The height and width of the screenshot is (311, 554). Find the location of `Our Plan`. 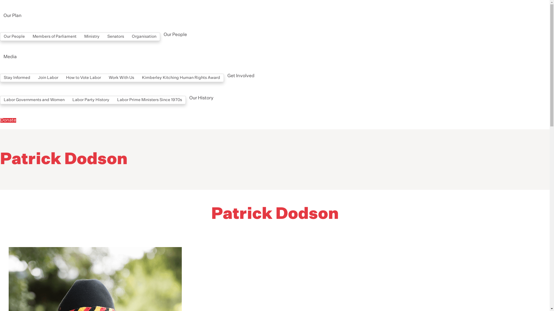

Our Plan is located at coordinates (13, 16).